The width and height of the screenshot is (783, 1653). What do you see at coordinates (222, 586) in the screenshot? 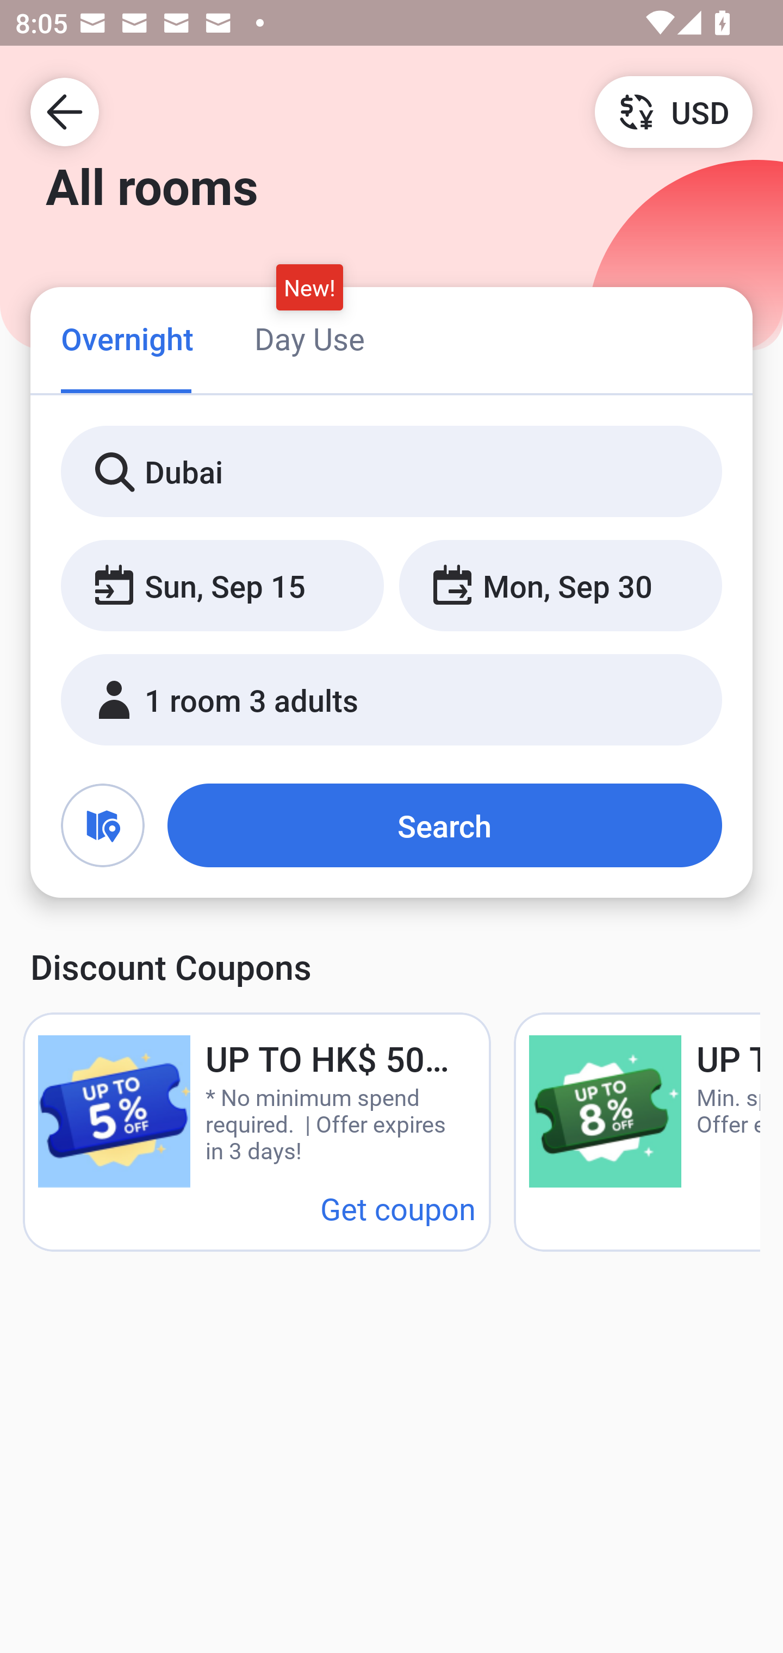
I see `Sun, Sep 15` at bounding box center [222, 586].